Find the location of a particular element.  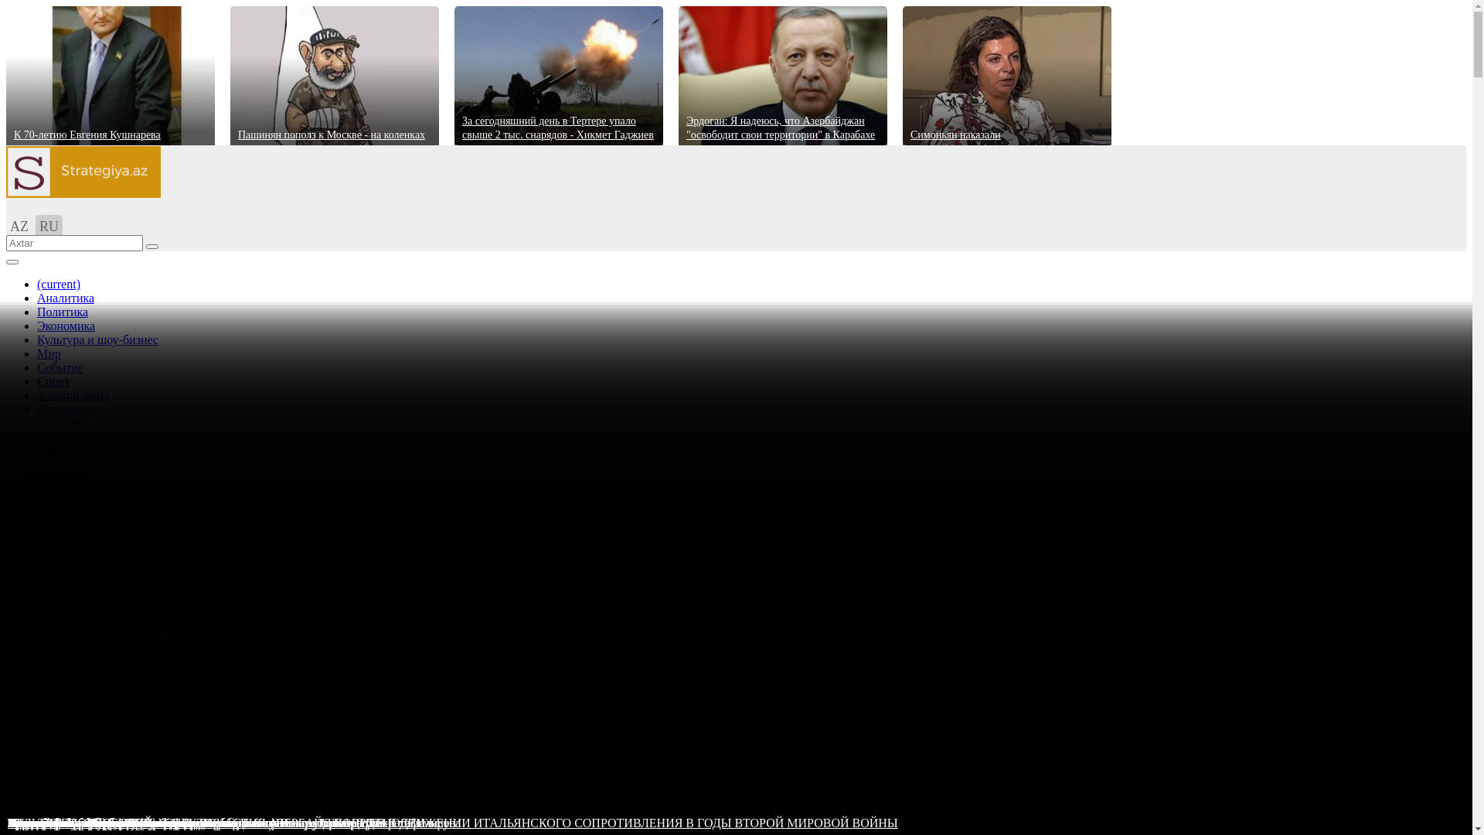

AZ is located at coordinates (19, 227).